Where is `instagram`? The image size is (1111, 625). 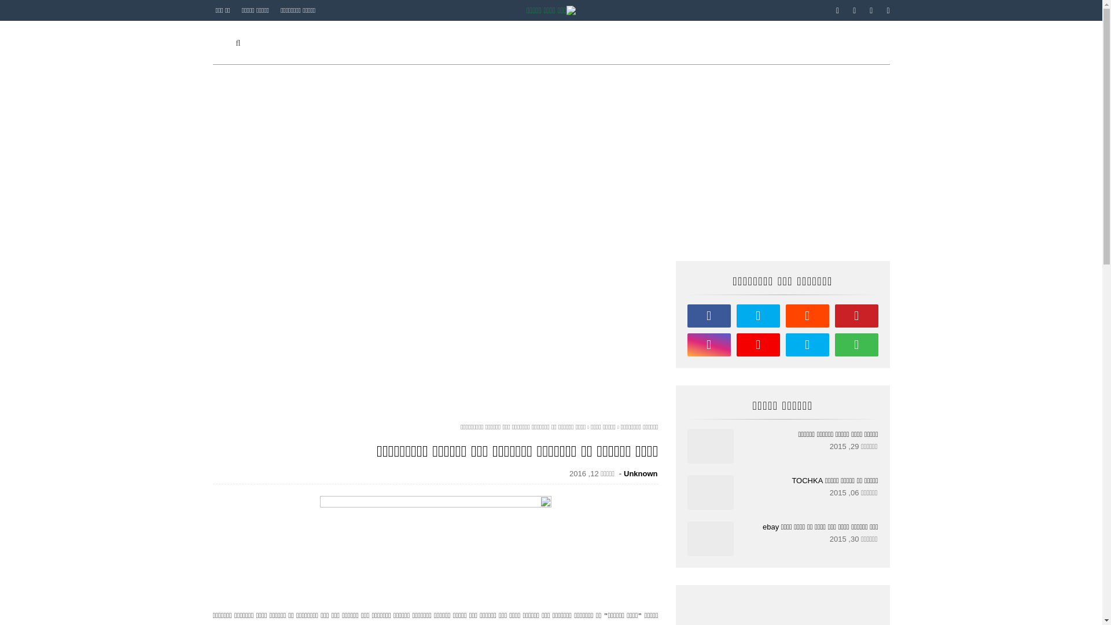
instagram is located at coordinates (709, 345).